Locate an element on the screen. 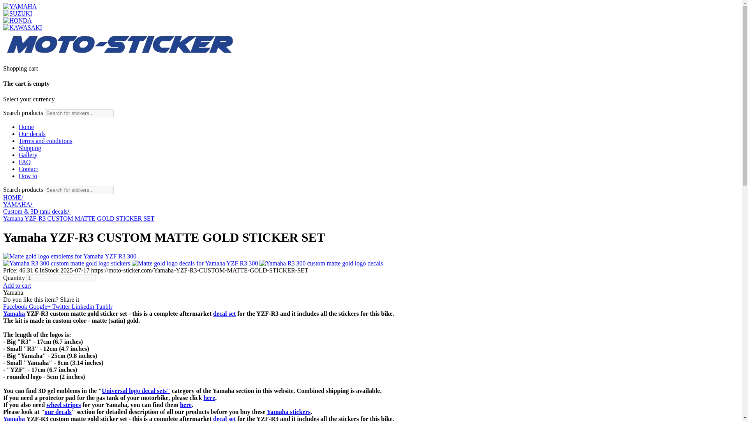 Image resolution: width=748 pixels, height=421 pixels. Yamaha is located at coordinates (14, 313).